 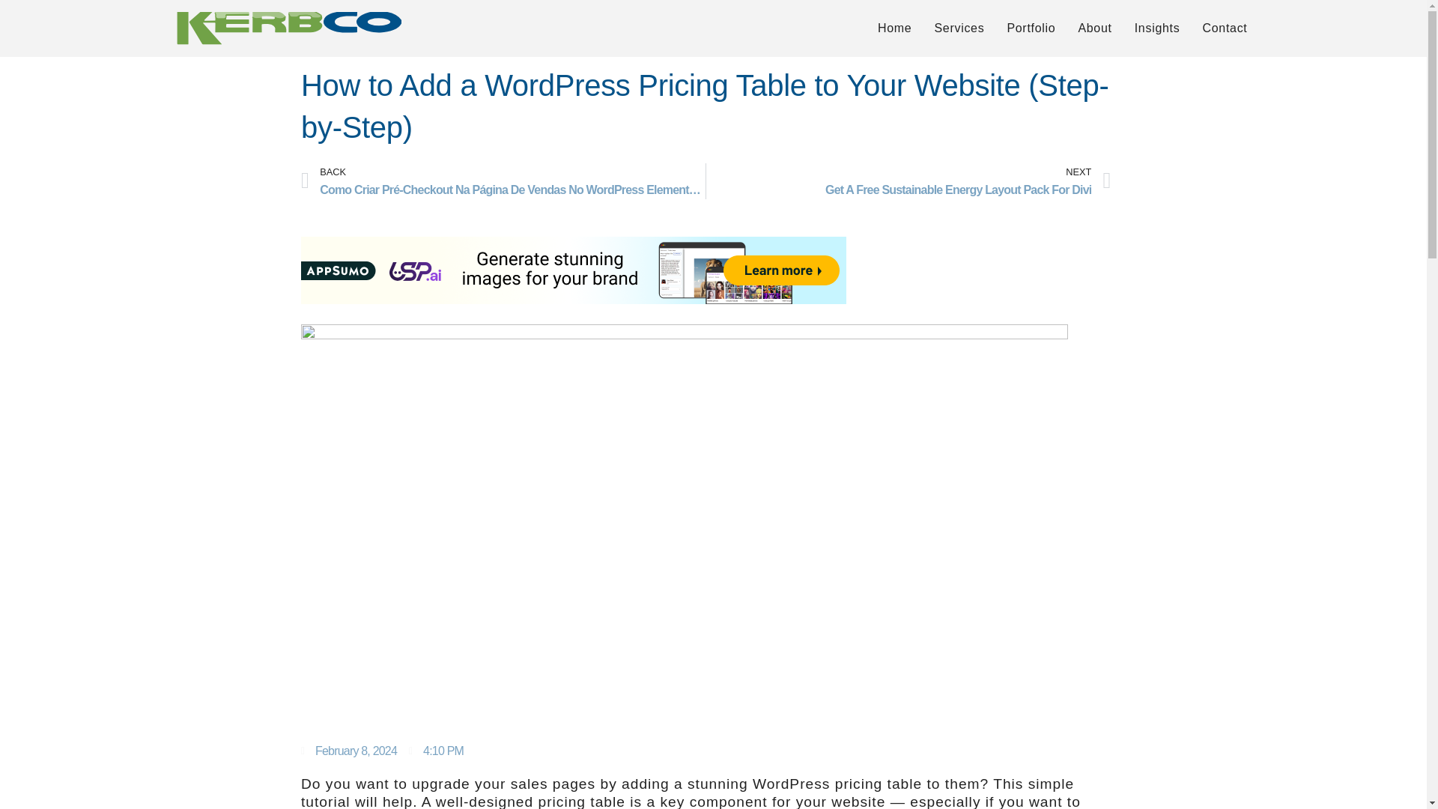 What do you see at coordinates (908, 181) in the screenshot?
I see `Home` at bounding box center [908, 181].